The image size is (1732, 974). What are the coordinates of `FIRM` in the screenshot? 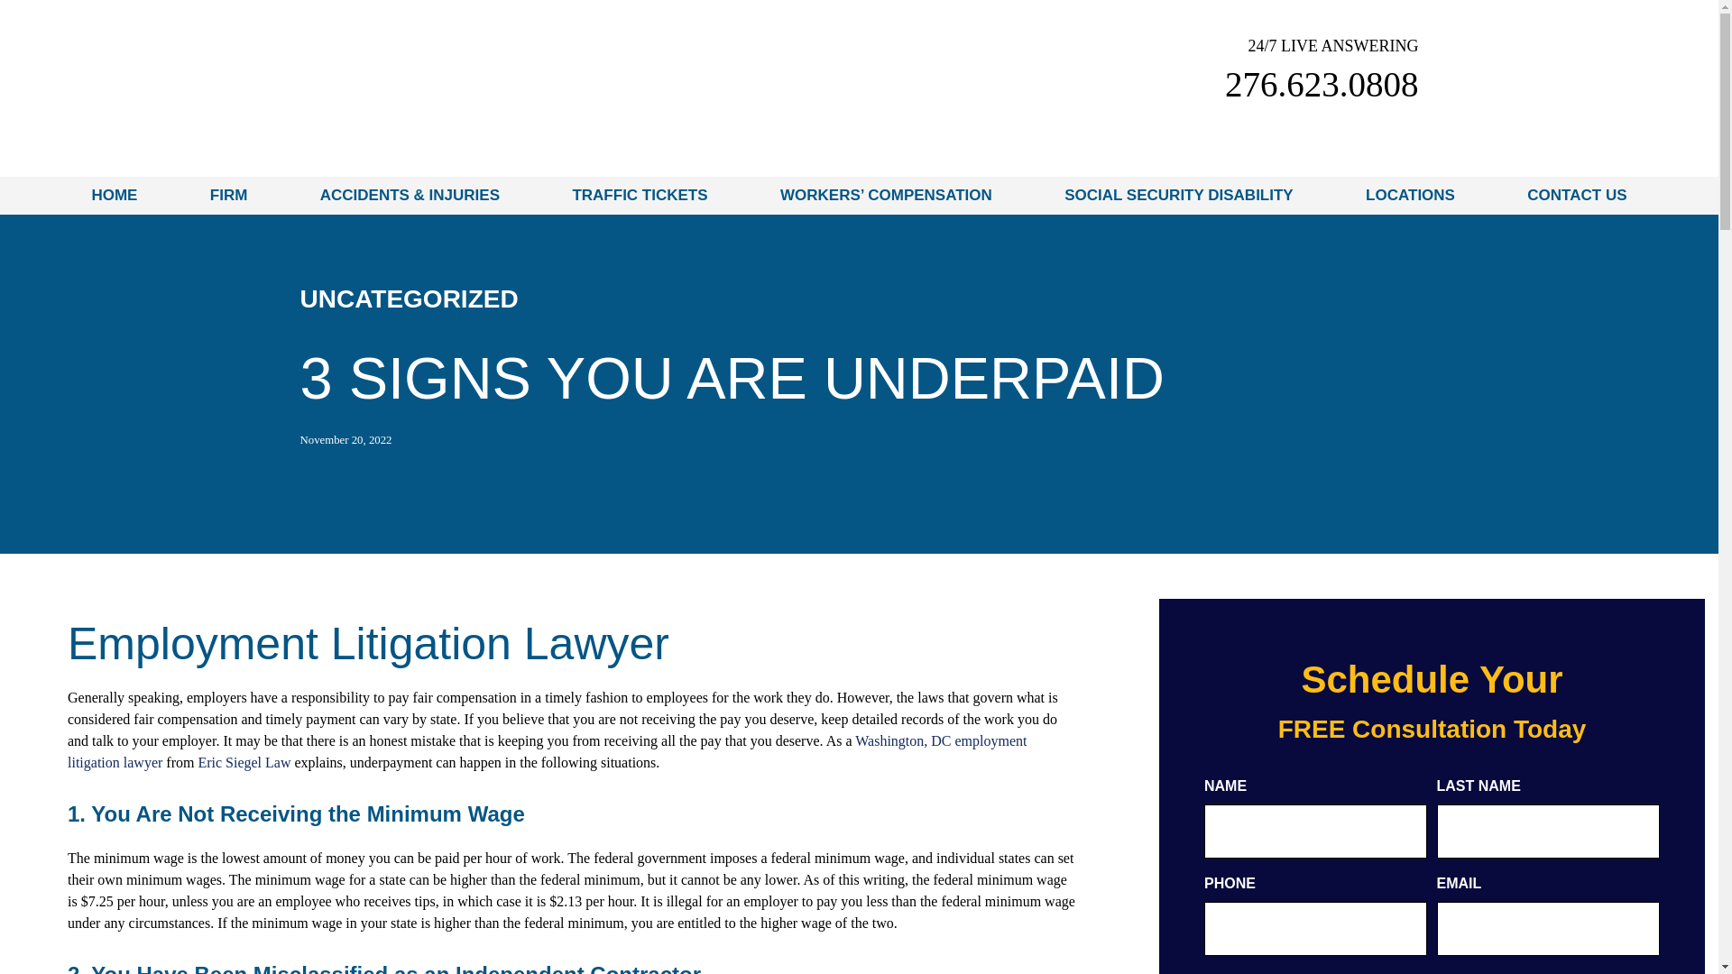 It's located at (228, 195).